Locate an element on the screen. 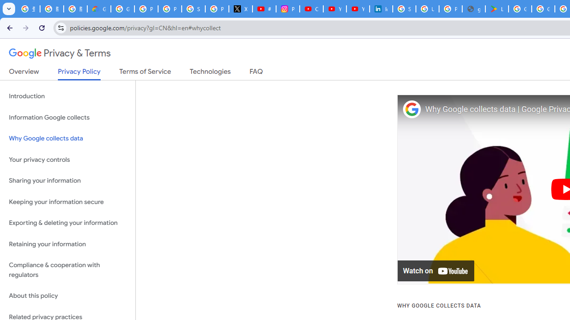  Introduction is located at coordinates (68, 96).